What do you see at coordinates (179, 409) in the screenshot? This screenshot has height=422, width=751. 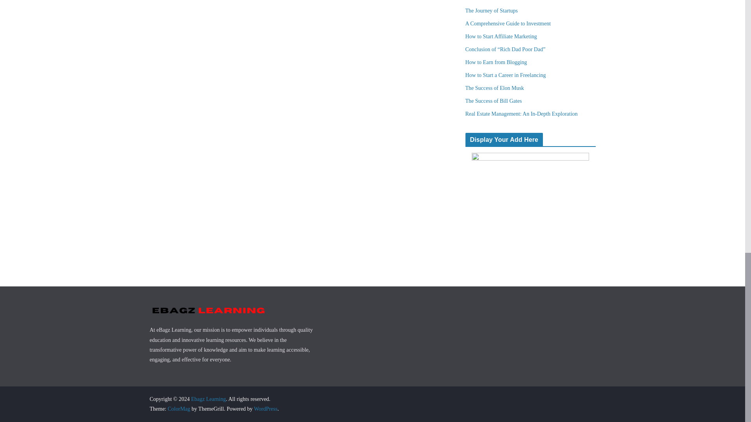 I see `ColorMag` at bounding box center [179, 409].